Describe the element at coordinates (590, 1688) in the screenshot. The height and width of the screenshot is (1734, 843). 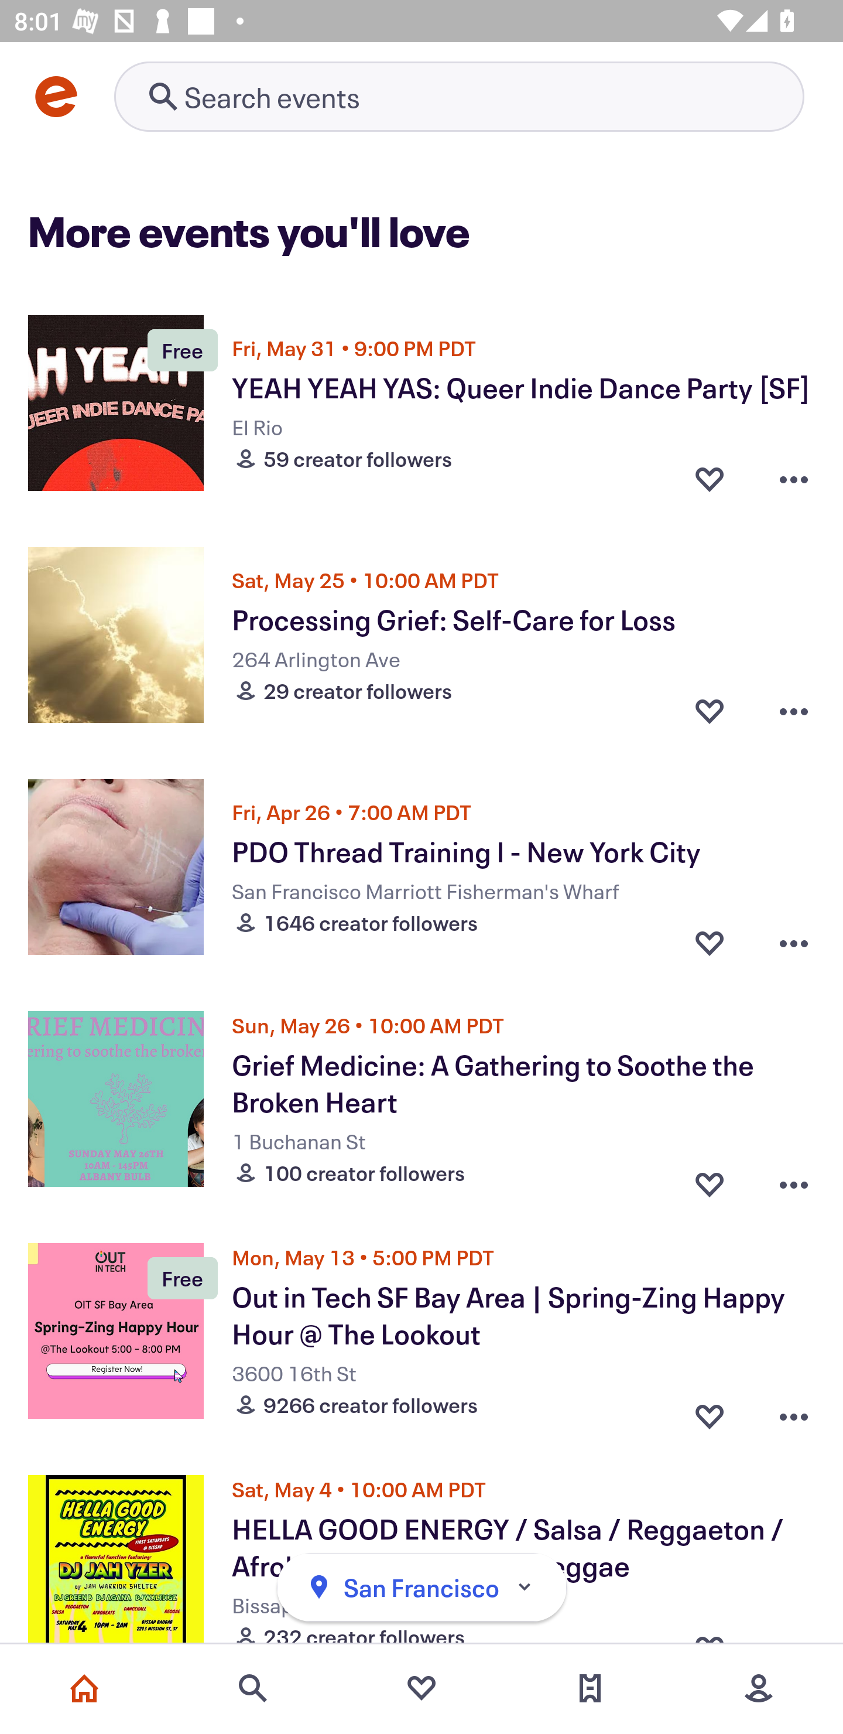
I see `Tickets` at that location.